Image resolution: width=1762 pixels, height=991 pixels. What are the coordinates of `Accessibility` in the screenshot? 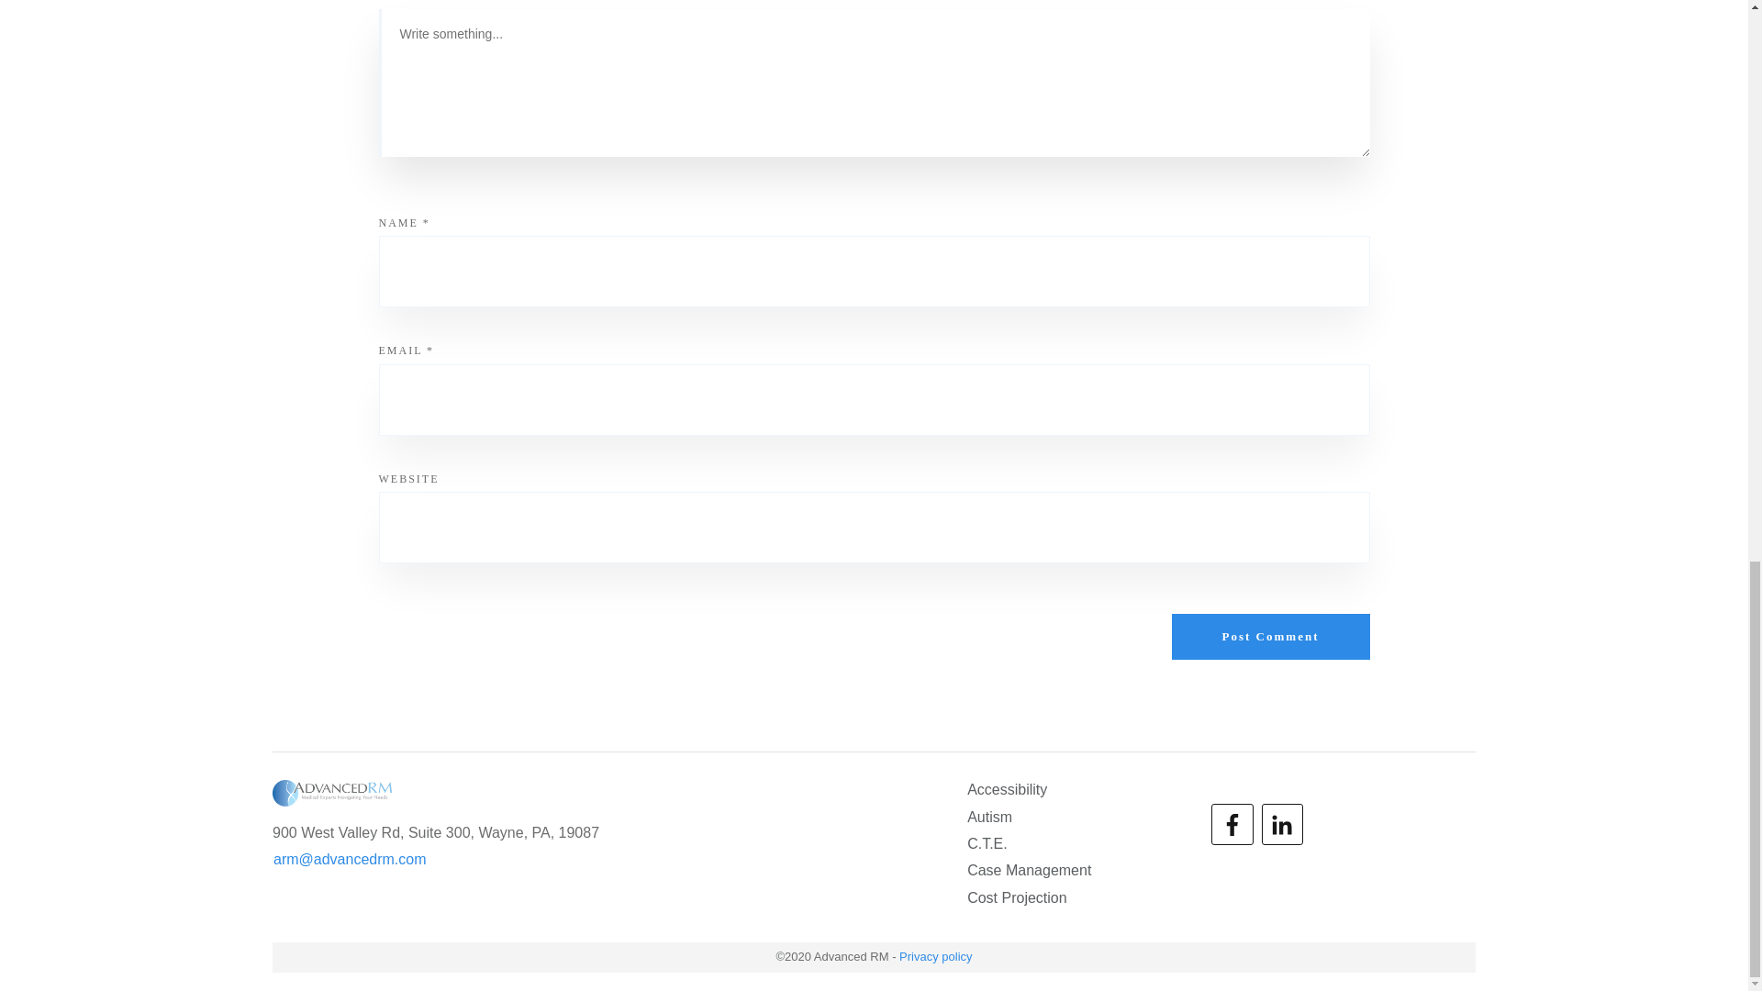 It's located at (1007, 789).